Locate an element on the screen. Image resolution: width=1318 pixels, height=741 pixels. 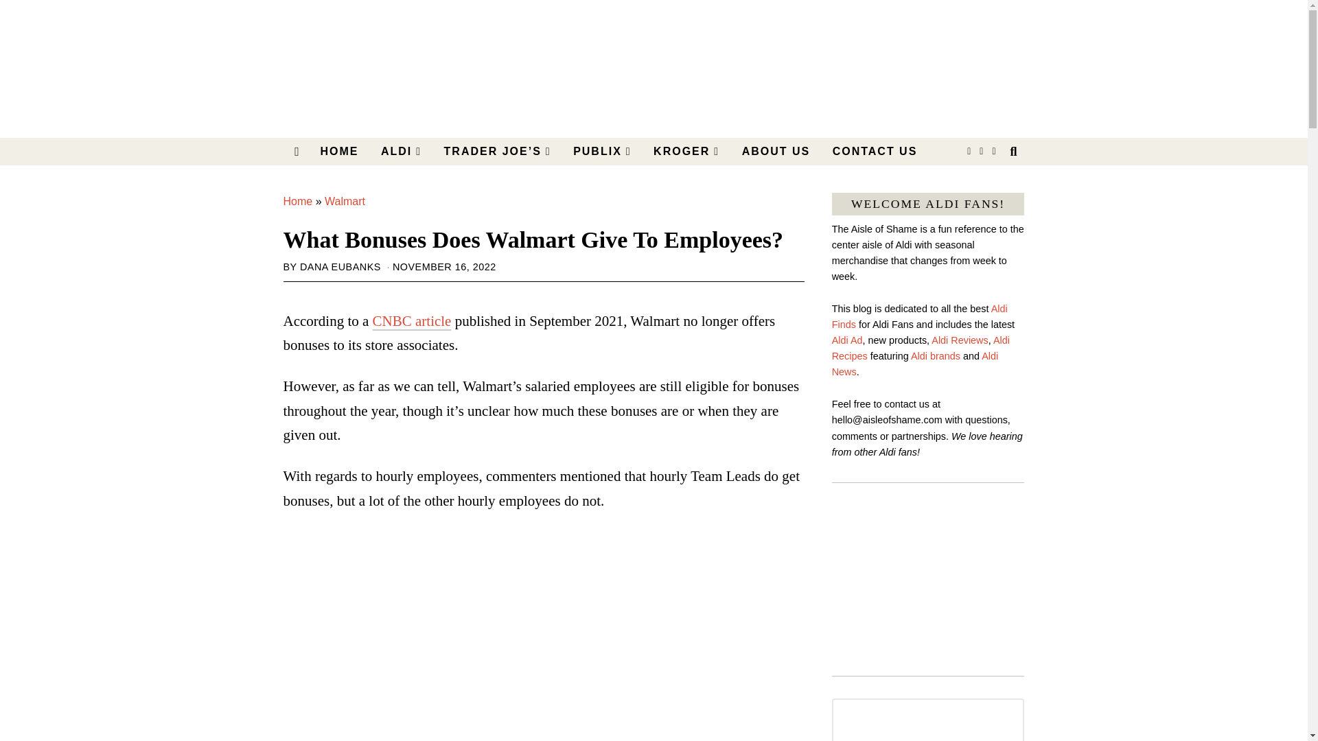
Walmart is located at coordinates (345, 202).